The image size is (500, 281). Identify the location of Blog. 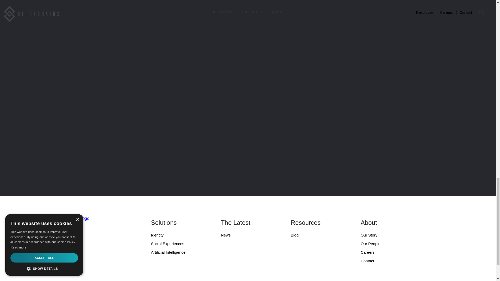
(315, 237).